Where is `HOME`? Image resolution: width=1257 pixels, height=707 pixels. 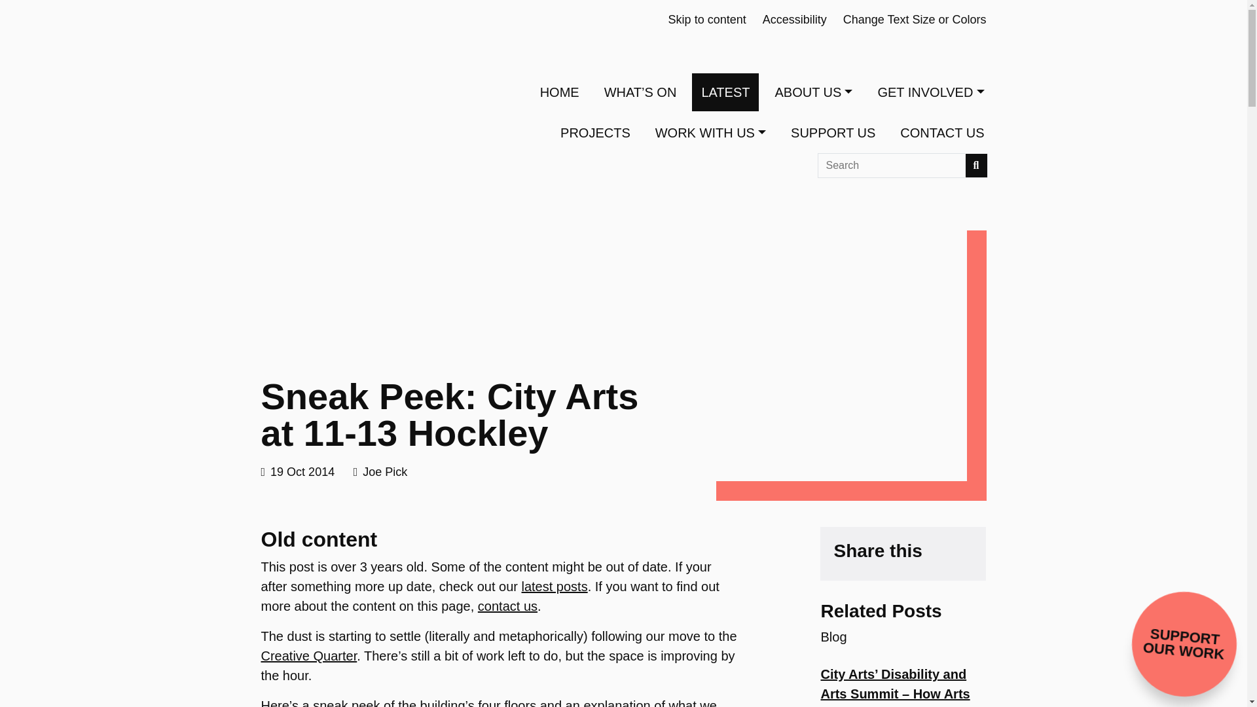
HOME is located at coordinates (559, 92).